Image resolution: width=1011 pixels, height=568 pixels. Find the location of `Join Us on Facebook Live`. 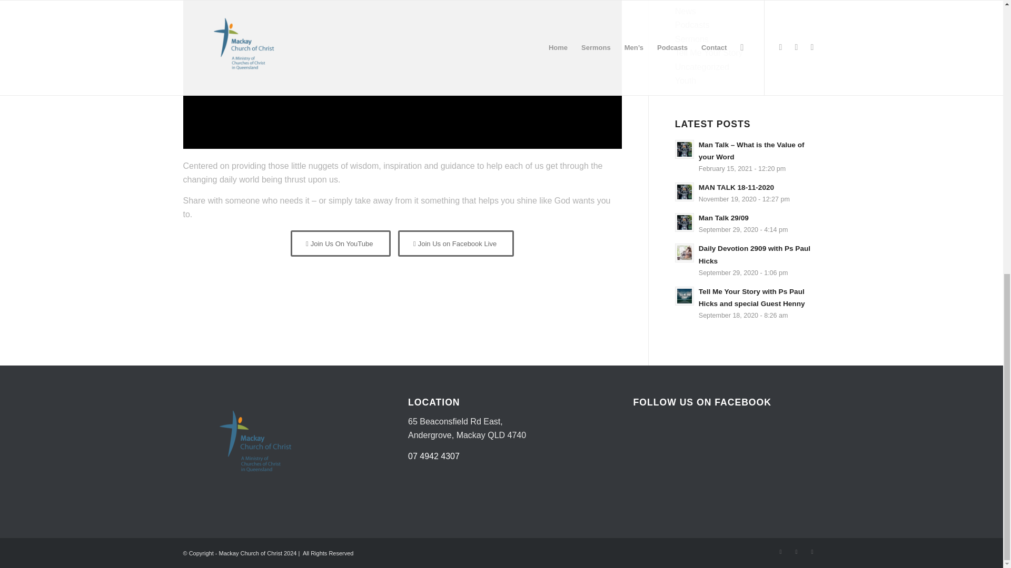

Join Us on Facebook Live is located at coordinates (456, 244).